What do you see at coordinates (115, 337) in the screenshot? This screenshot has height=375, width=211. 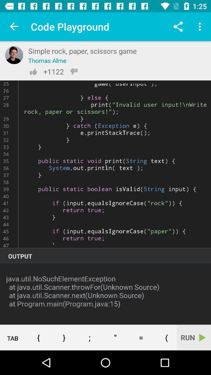 I see `click on the symbol left of equal too` at bounding box center [115, 337].